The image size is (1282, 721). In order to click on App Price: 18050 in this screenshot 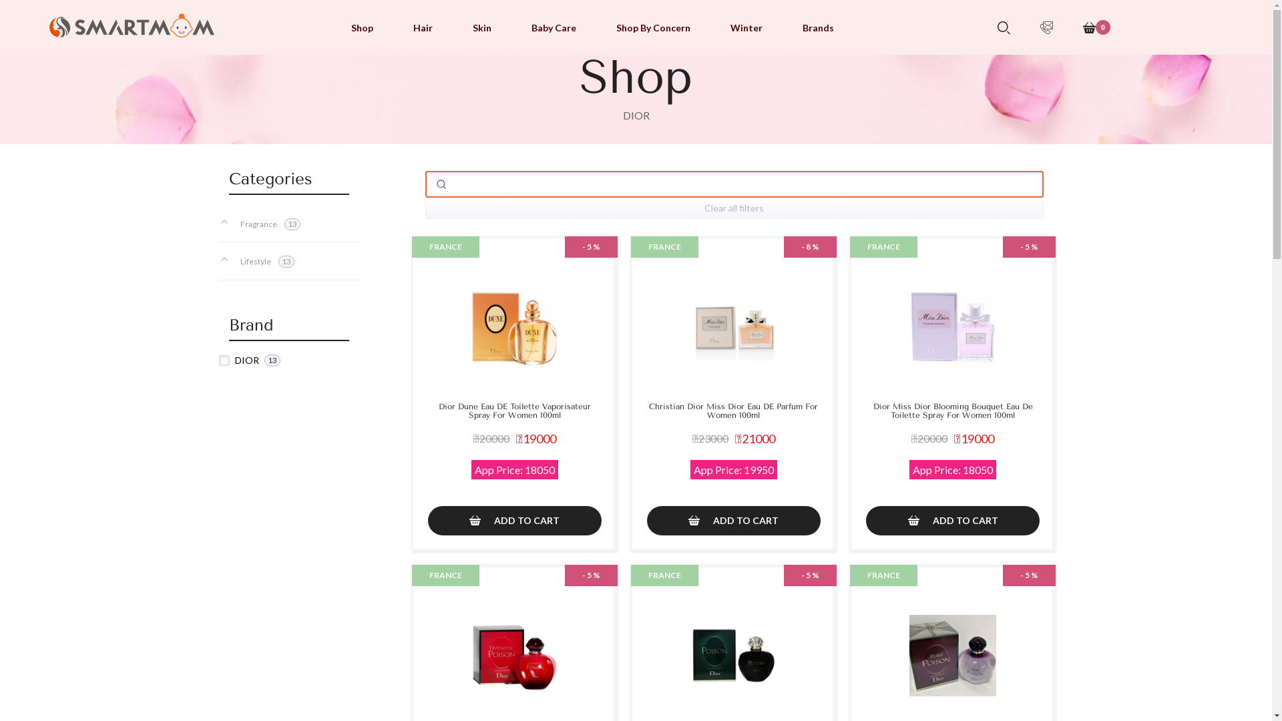, I will do `click(515, 470)`.